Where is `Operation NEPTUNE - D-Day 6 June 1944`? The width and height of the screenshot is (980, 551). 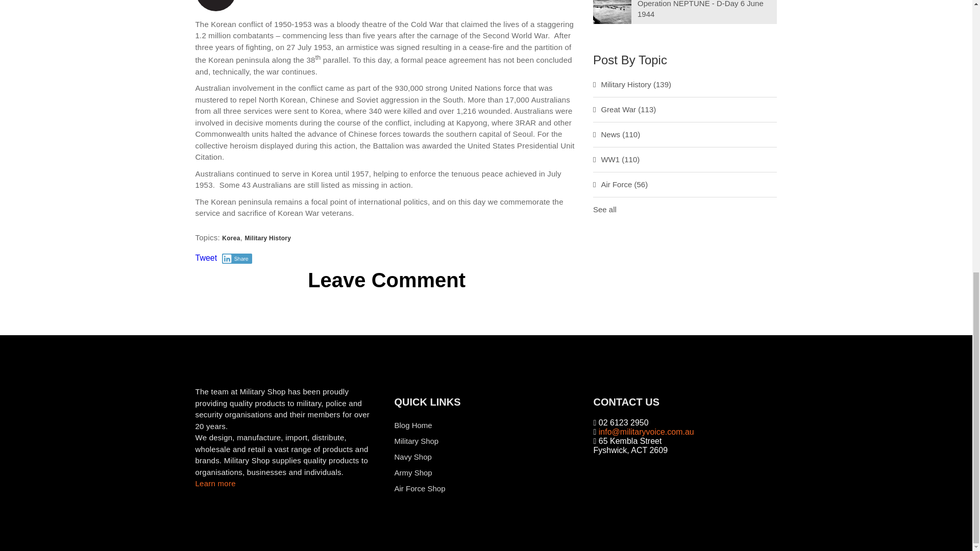 Operation NEPTUNE - D-Day 6 June 1944 is located at coordinates (700, 9).